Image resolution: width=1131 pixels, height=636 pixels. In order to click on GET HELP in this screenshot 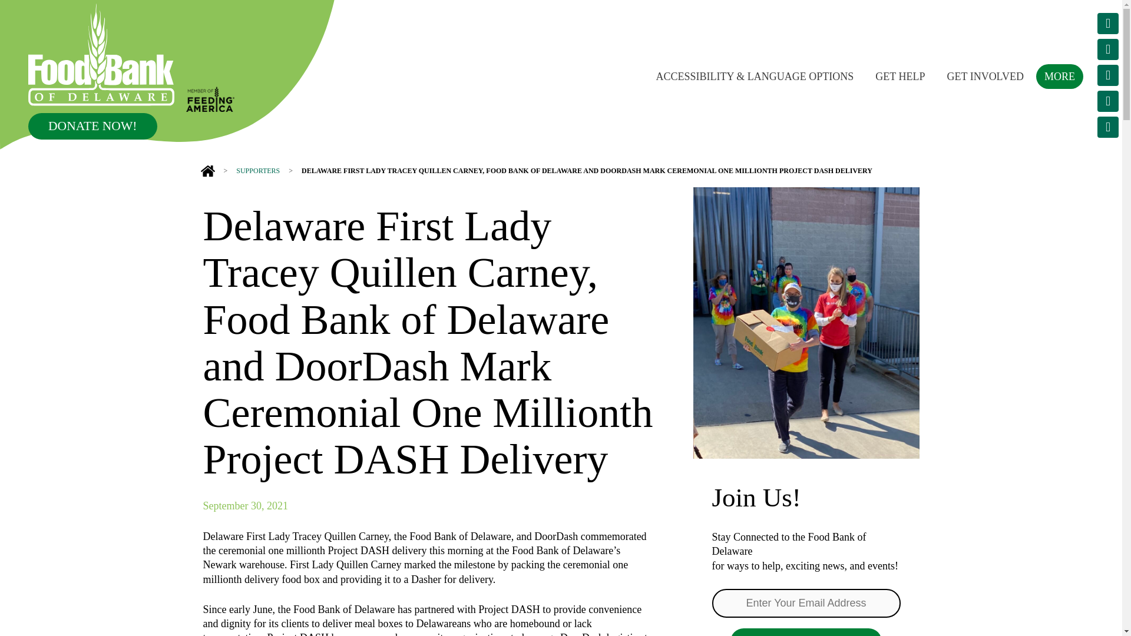, I will do `click(900, 75)`.